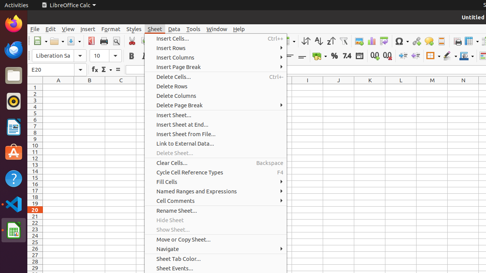 Image resolution: width=486 pixels, height=273 pixels. I want to click on Headers and Footers, so click(441, 41).